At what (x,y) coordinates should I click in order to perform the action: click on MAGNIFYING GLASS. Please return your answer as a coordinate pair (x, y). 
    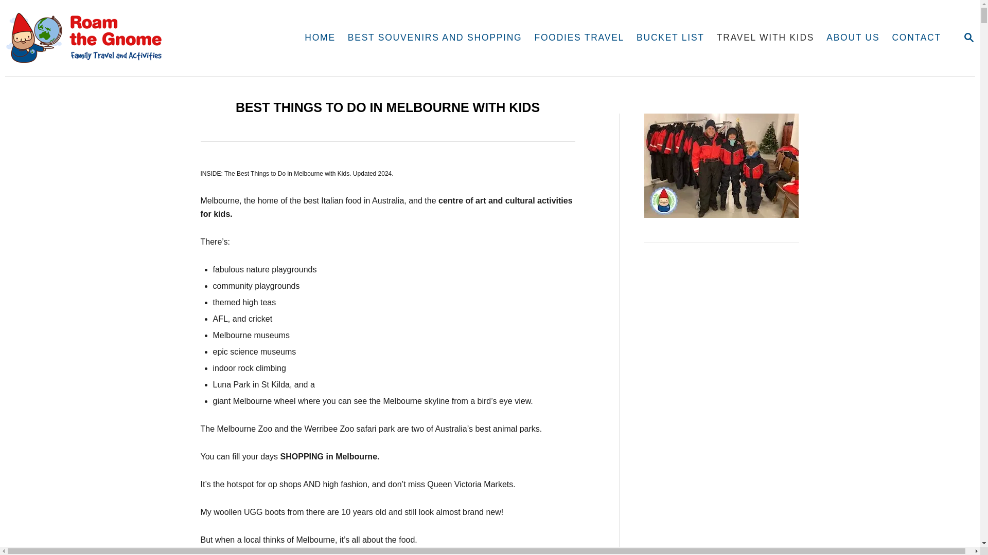
    Looking at the image, I should click on (968, 37).